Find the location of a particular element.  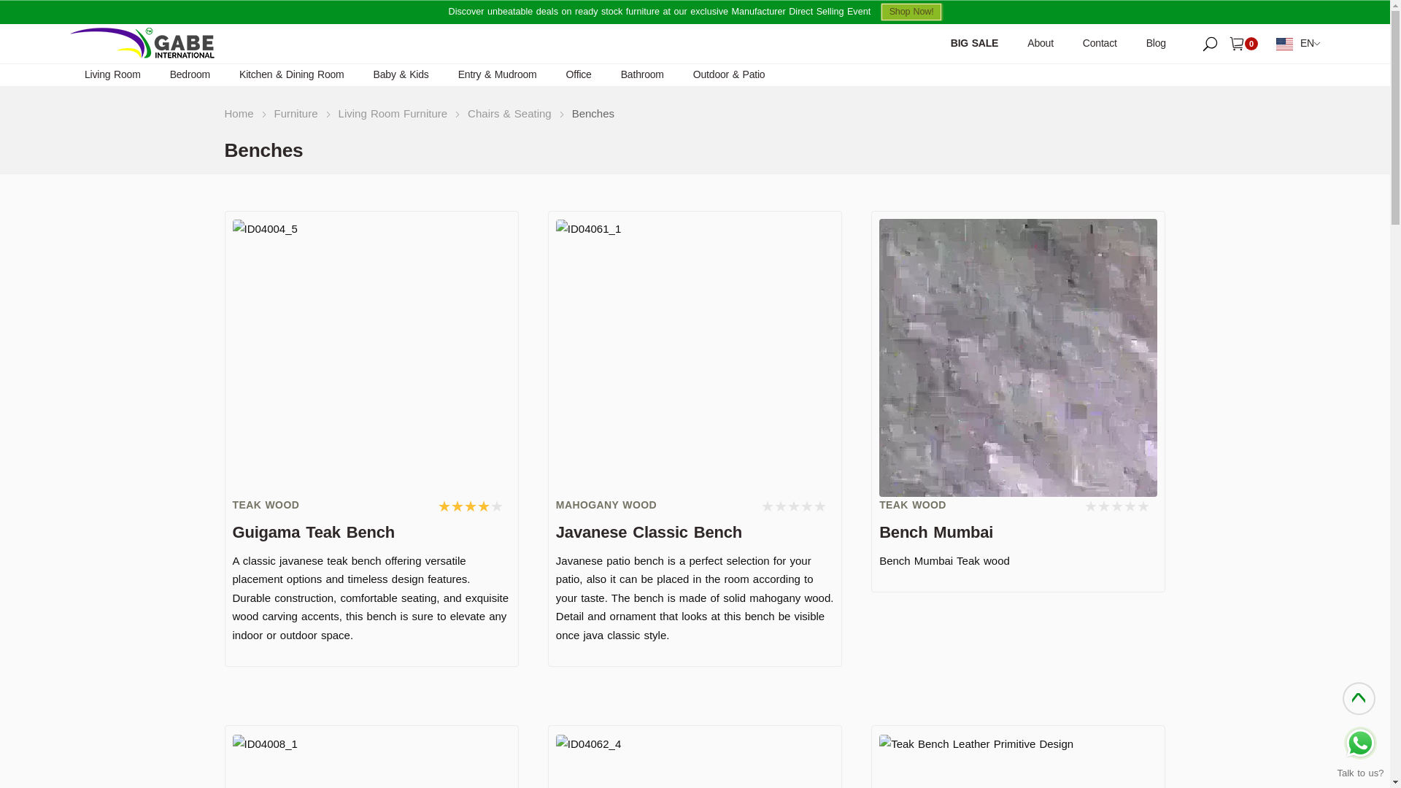

Find furniture is located at coordinates (1210, 42).